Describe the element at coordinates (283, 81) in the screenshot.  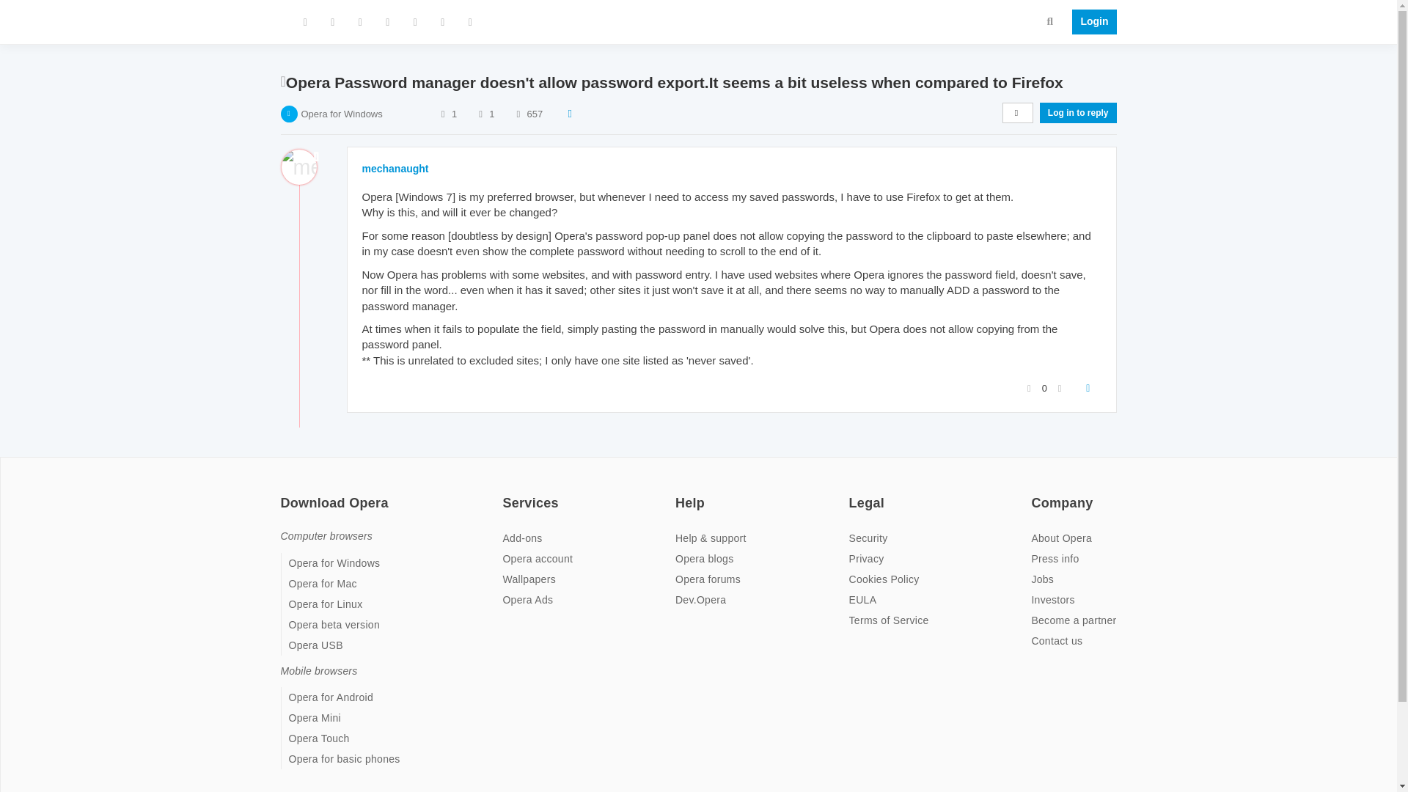
I see `Locked` at that location.